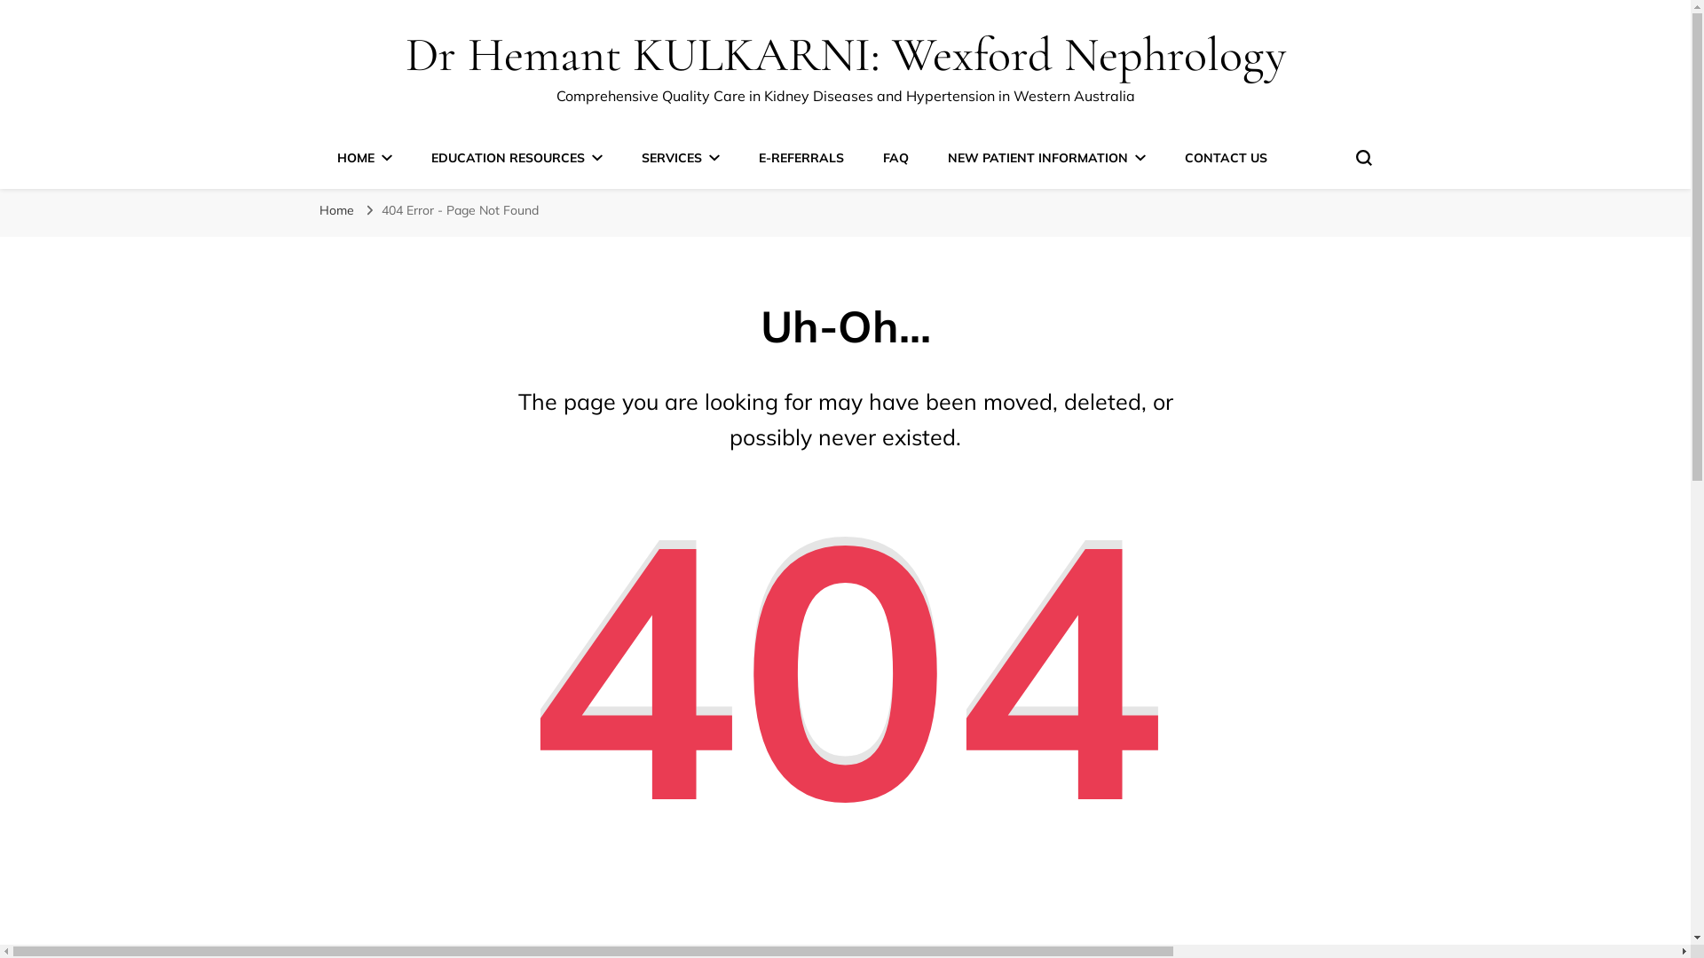 The image size is (1704, 958). I want to click on CONTACT US, so click(1225, 158).